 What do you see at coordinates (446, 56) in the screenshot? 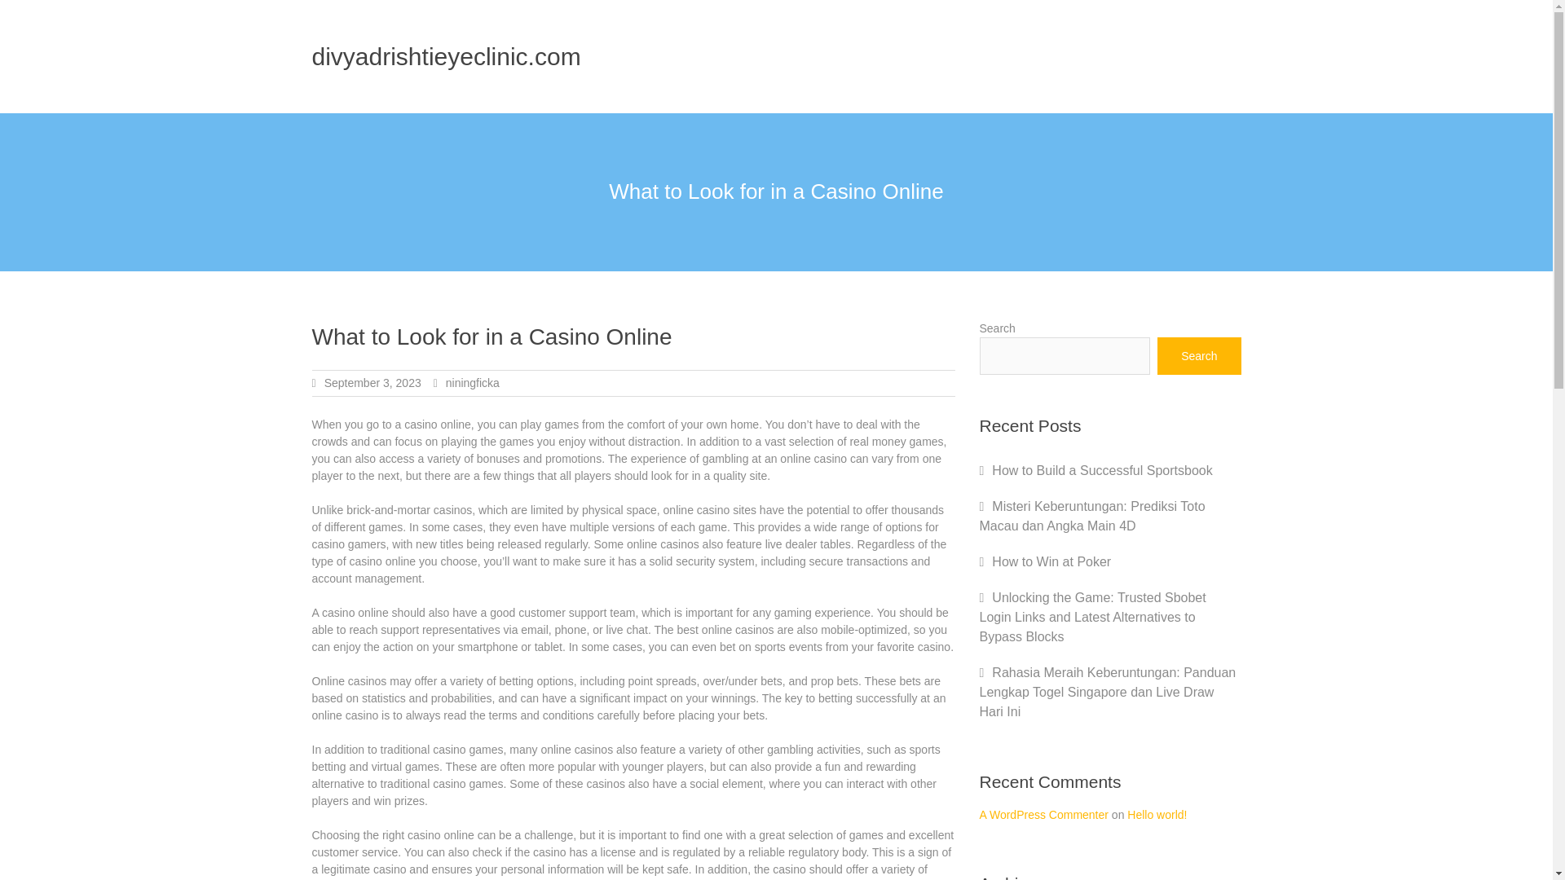
I see `divyadrishtieyeclinic.com` at bounding box center [446, 56].